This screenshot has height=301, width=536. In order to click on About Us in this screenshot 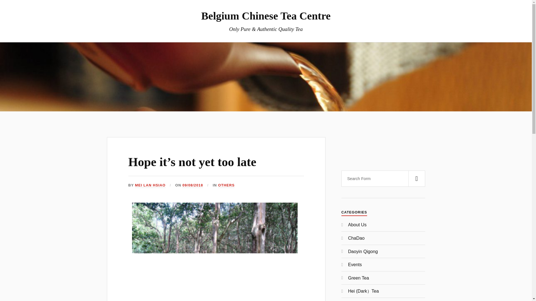, I will do `click(357, 225)`.